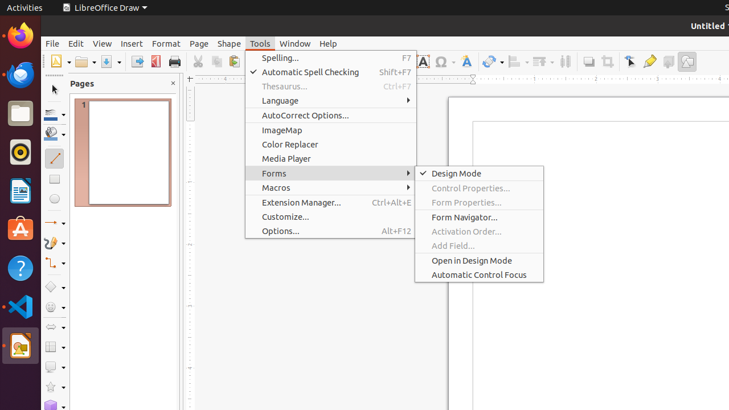 The image size is (729, 410). I want to click on Toggle Extrusion, so click(669, 61).